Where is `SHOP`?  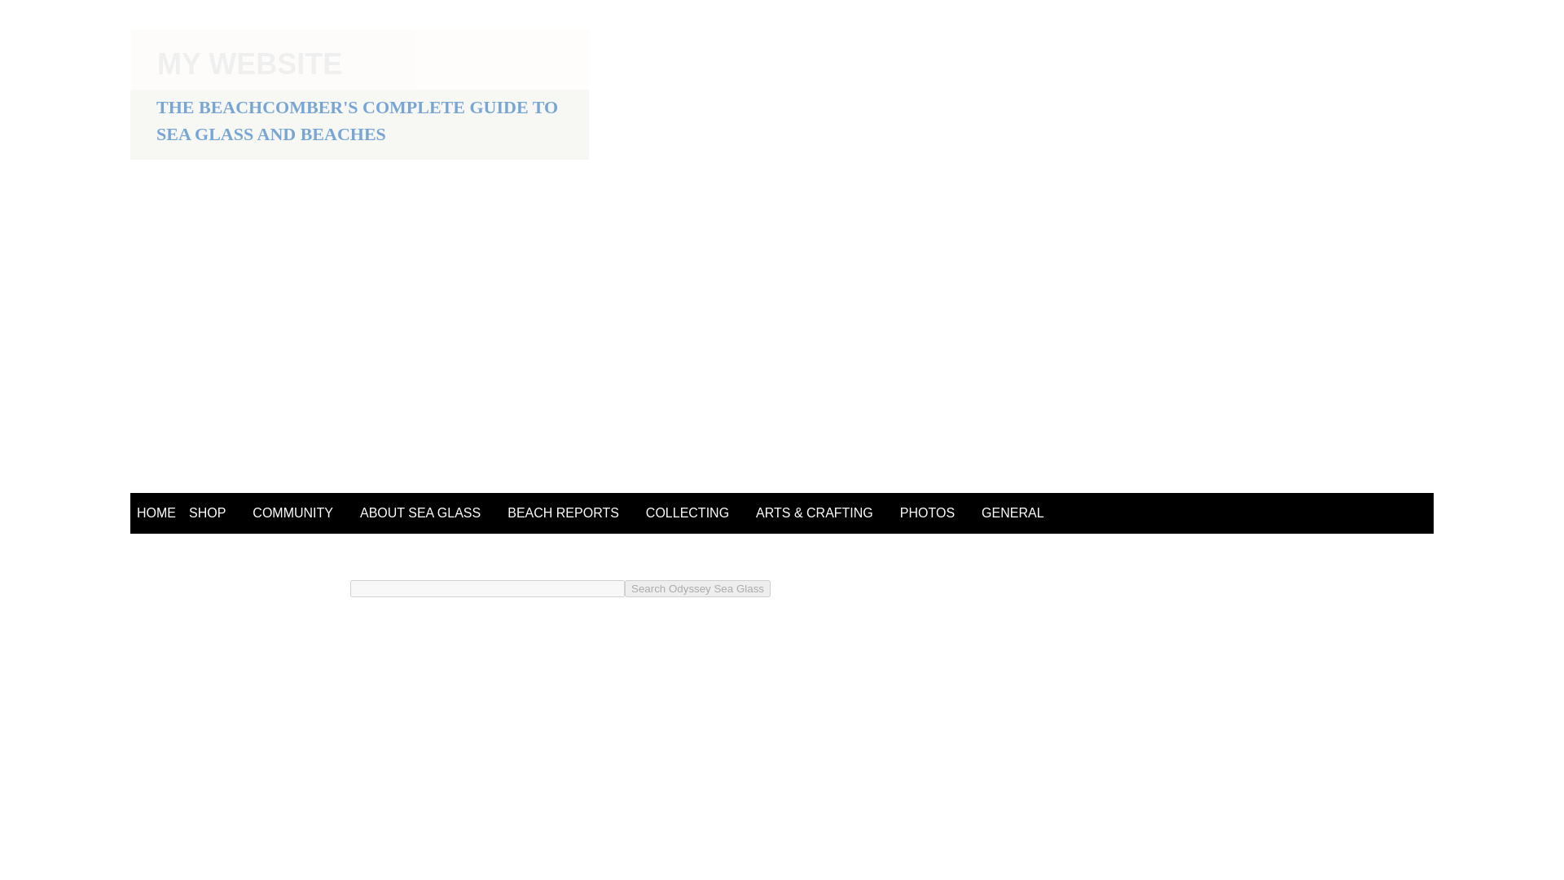
SHOP is located at coordinates (207, 513).